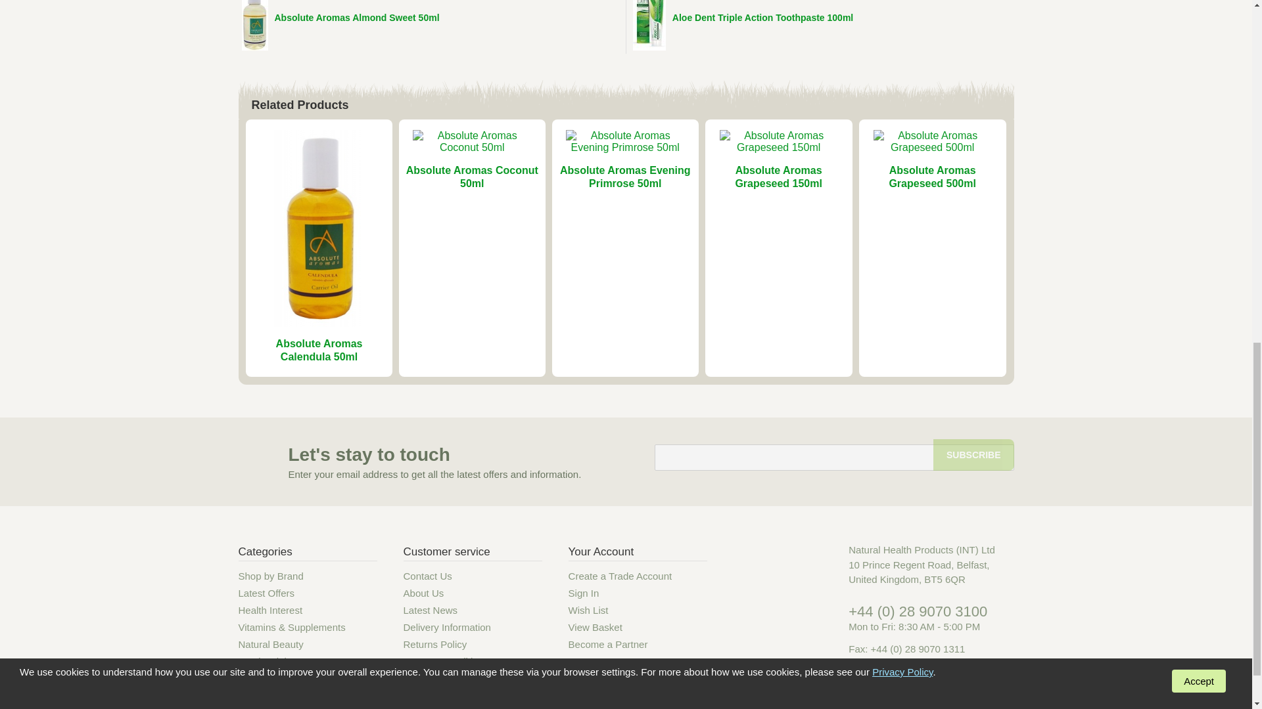 The width and height of the screenshot is (1262, 709). Describe the element at coordinates (319, 350) in the screenshot. I see `Absolute Aromas Calendula 50ml` at that location.